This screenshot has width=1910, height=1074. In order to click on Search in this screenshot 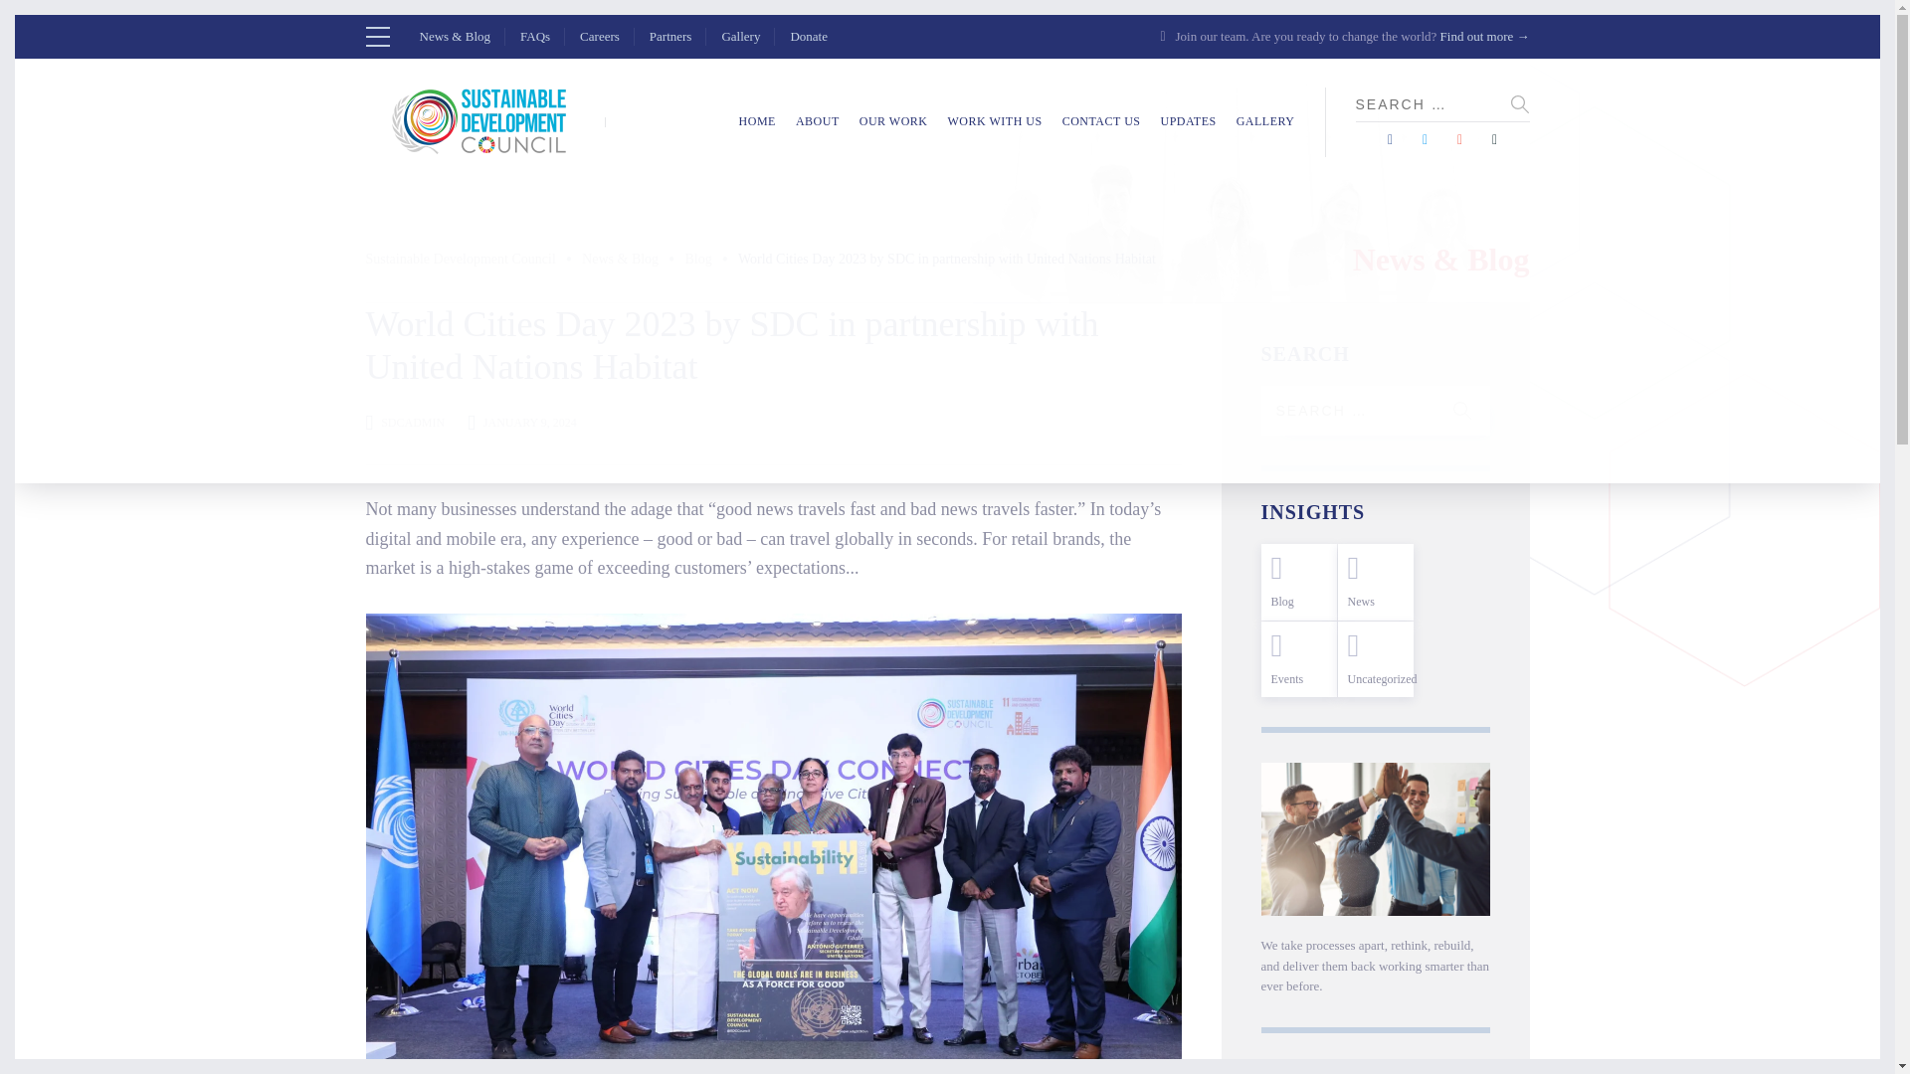, I will do `click(1520, 103)`.